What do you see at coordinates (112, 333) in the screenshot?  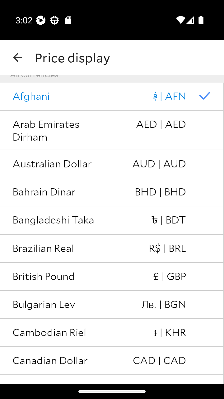 I see `Cambodian Riel ៛ | KHR` at bounding box center [112, 333].